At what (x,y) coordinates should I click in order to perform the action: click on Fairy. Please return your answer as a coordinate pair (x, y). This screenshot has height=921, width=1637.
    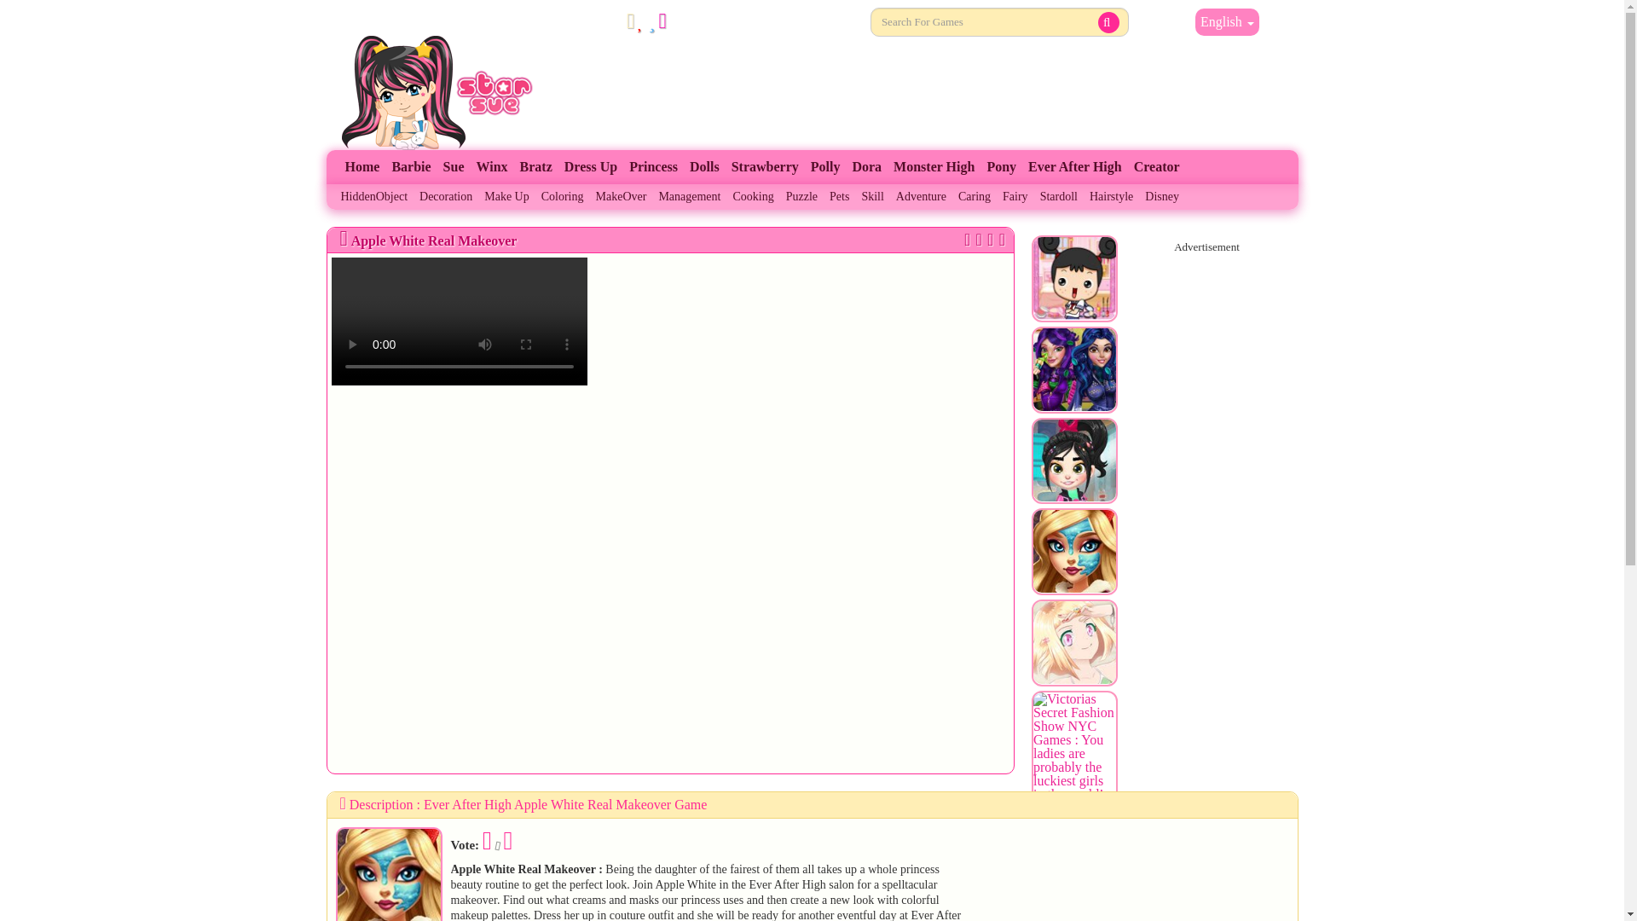
    Looking at the image, I should click on (1015, 197).